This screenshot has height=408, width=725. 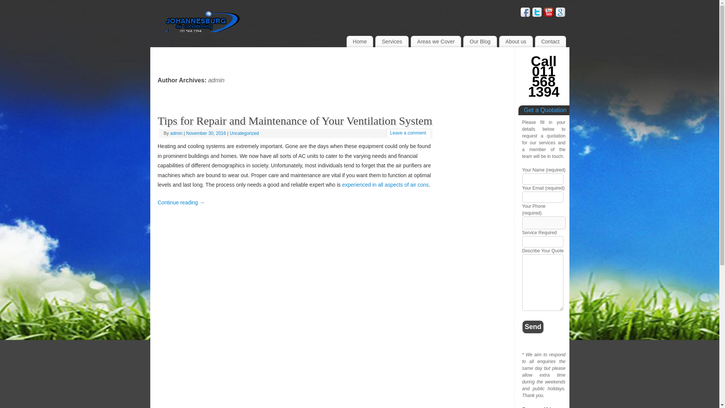 What do you see at coordinates (408, 133) in the screenshot?
I see `Leave a comment` at bounding box center [408, 133].